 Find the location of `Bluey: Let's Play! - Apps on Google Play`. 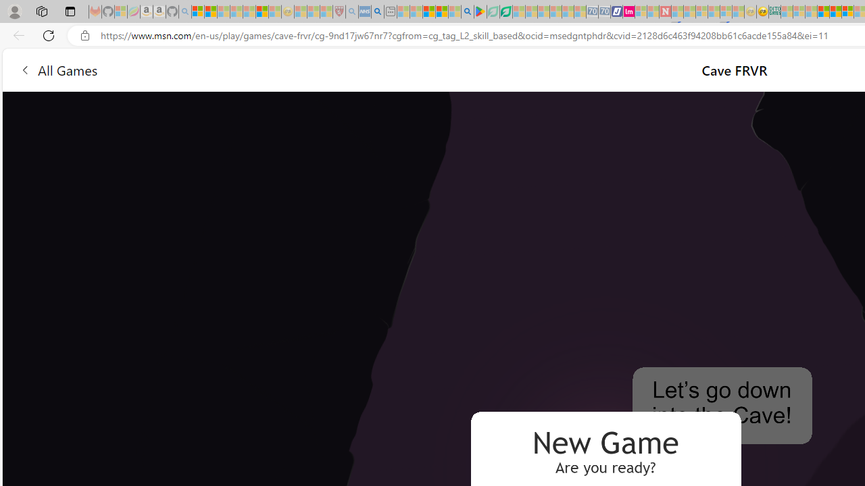

Bluey: Let's Play! - Apps on Google Play is located at coordinates (480, 12).